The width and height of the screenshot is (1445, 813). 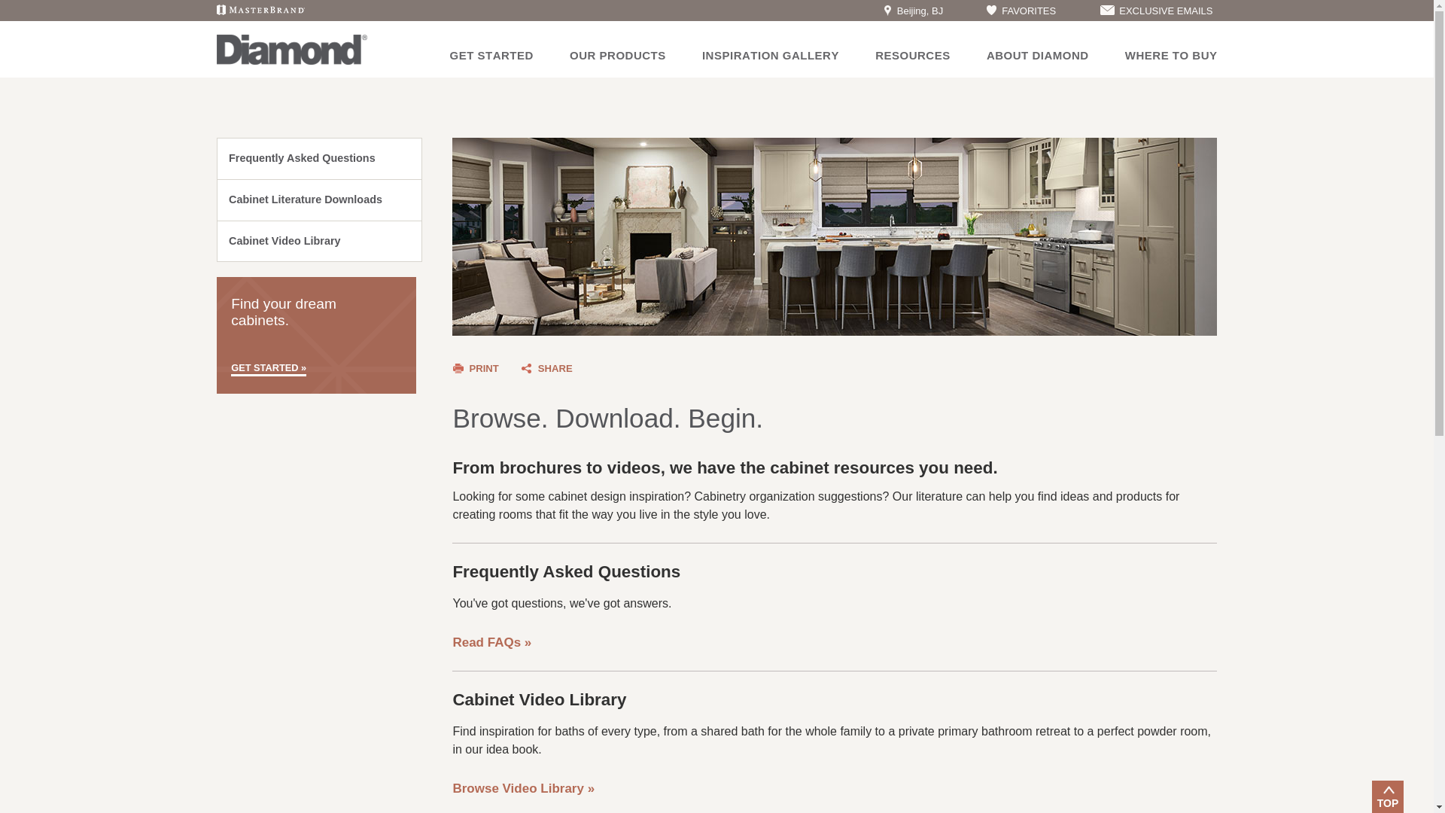 I want to click on INSPIRATION GALLERY, so click(x=771, y=55).